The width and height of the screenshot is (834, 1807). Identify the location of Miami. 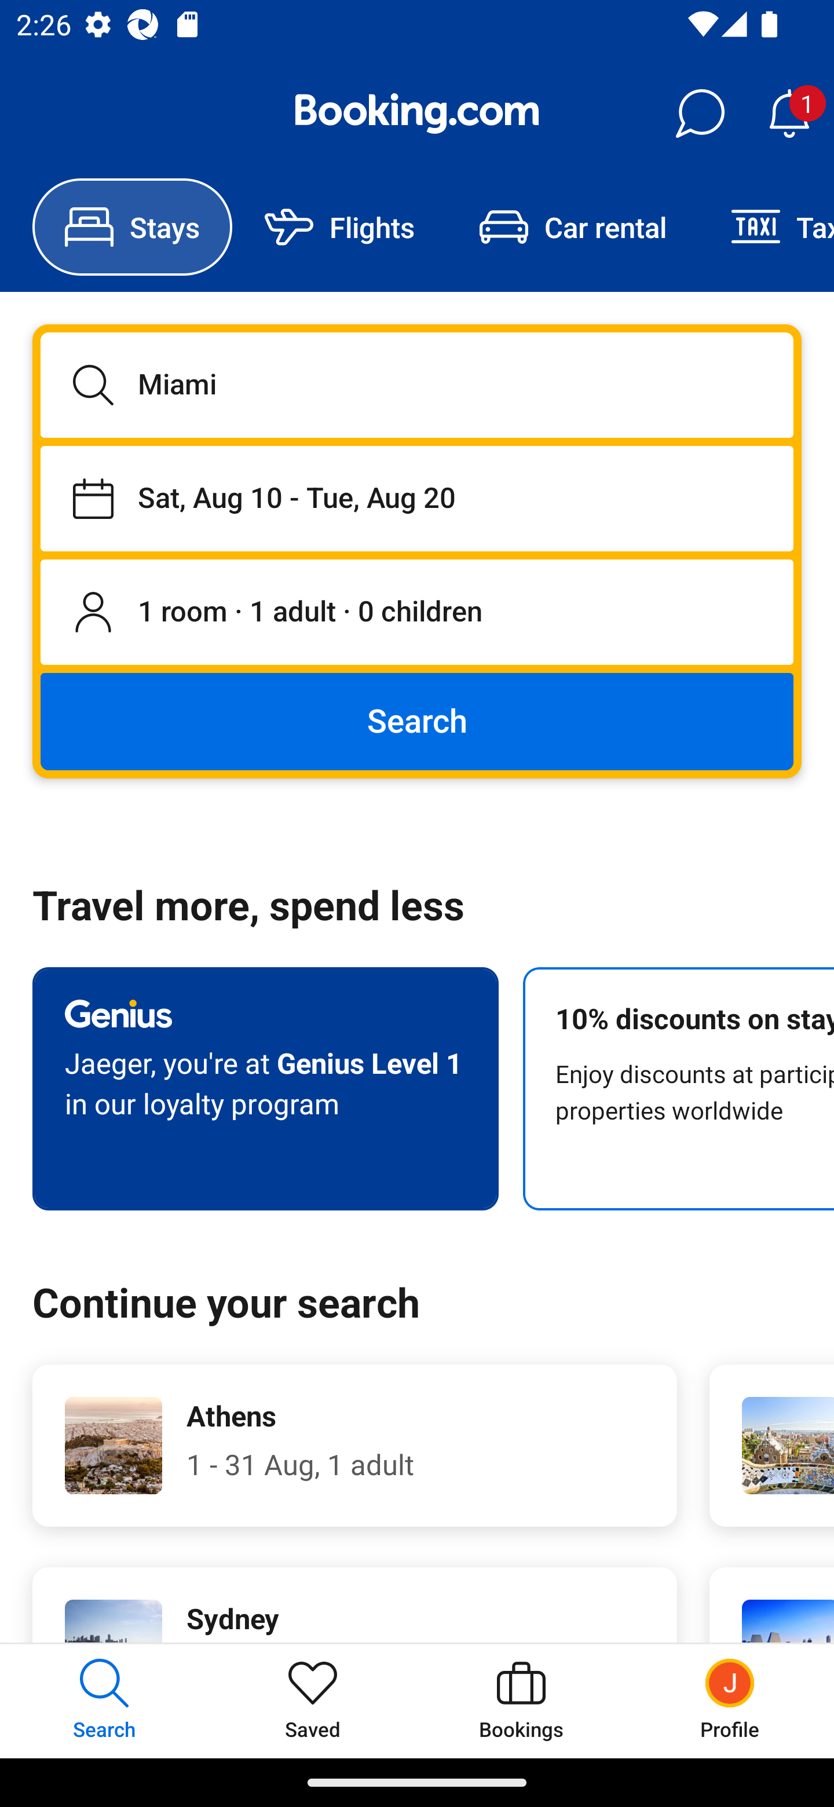
(417, 385).